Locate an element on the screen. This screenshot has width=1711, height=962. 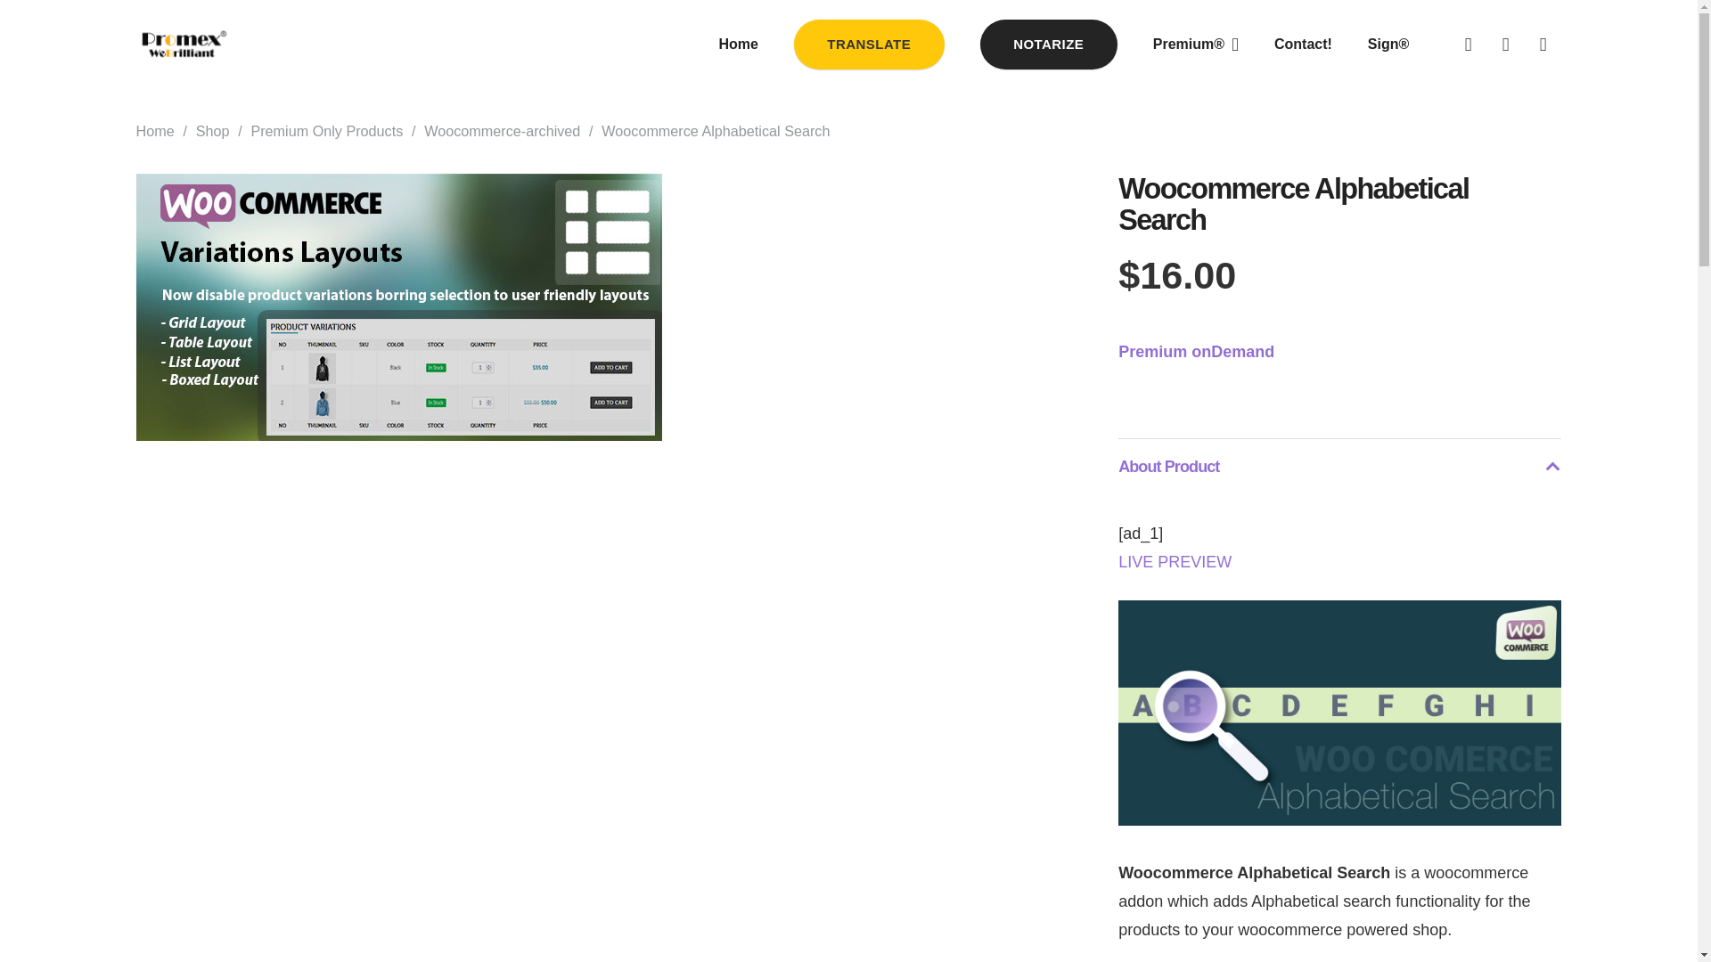
LIVE PREVIEW is located at coordinates (1175, 562).